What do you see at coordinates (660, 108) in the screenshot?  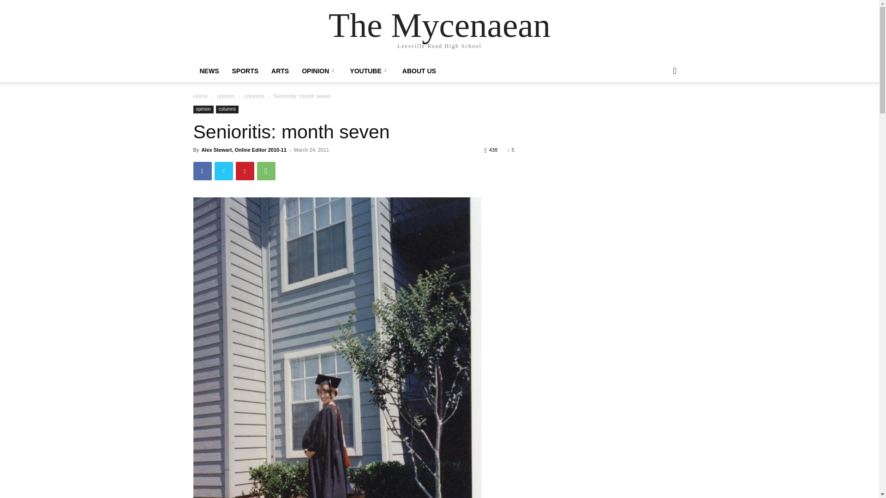 I see `Search` at bounding box center [660, 108].